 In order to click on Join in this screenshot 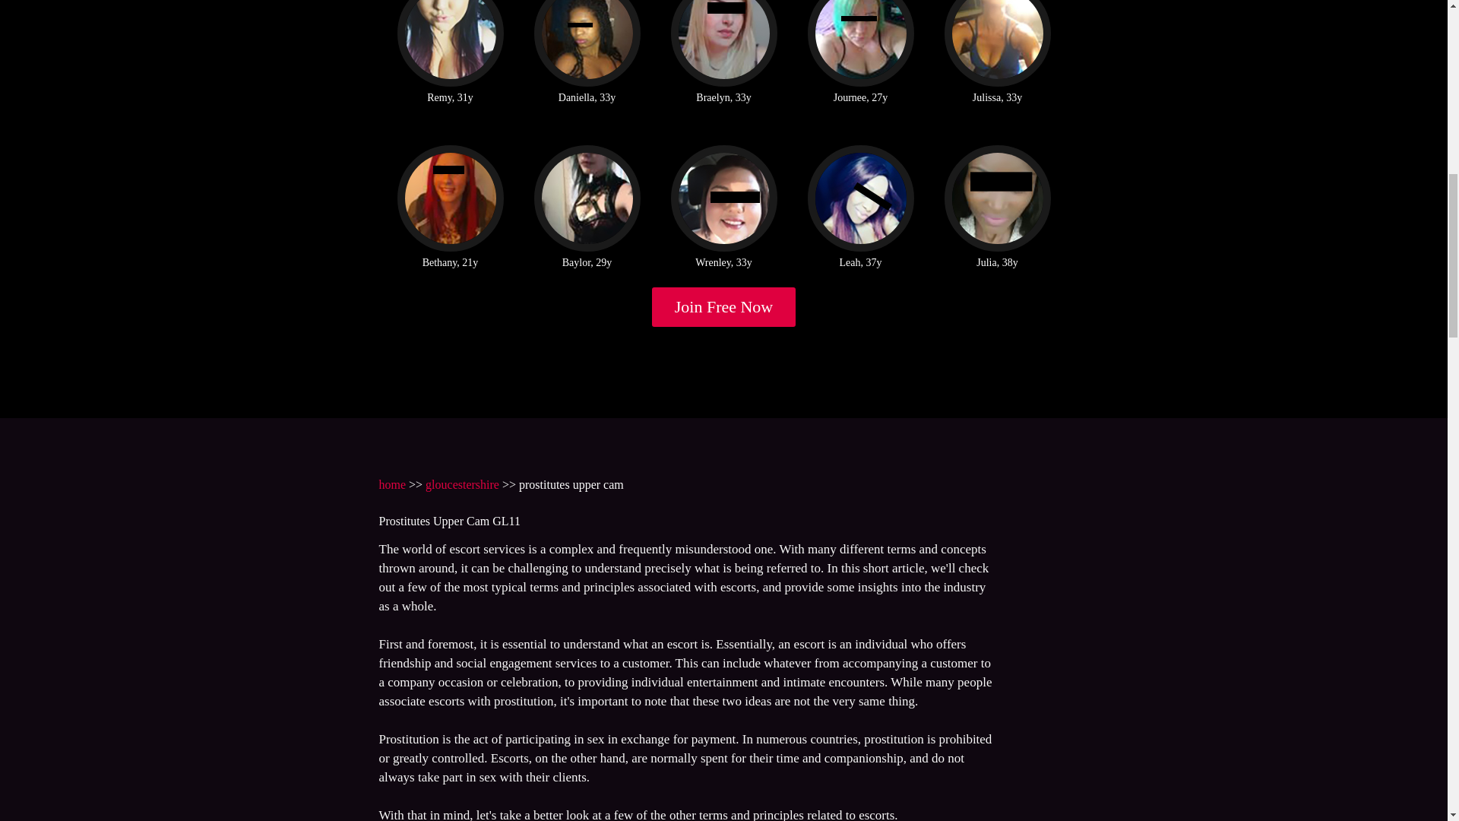, I will do `click(724, 307)`.